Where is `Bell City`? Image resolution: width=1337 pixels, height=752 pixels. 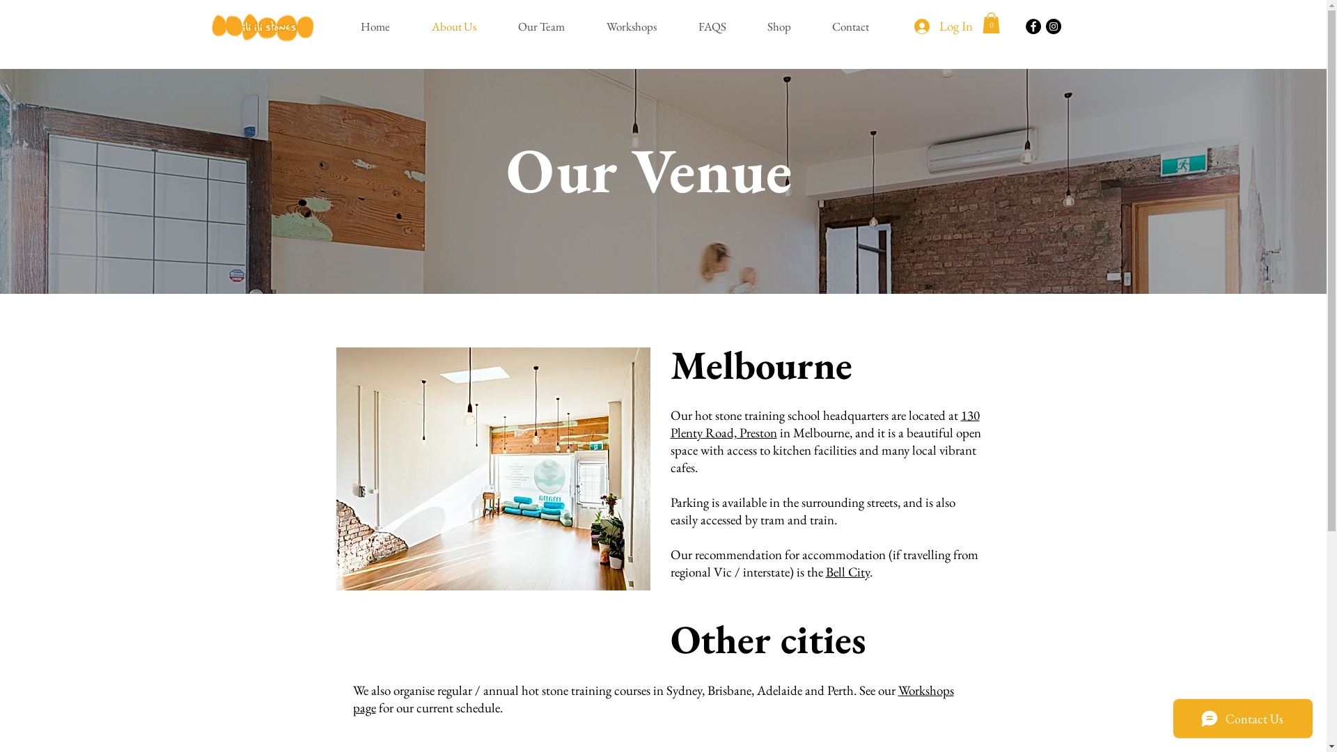
Bell City is located at coordinates (848, 572).